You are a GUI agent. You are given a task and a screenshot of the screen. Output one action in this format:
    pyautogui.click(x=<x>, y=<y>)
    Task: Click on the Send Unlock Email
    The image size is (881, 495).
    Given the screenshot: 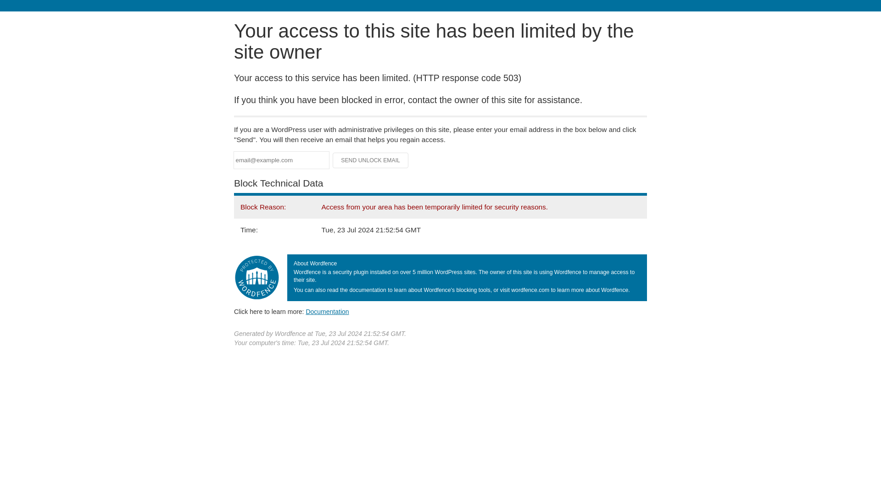 What is the action you would take?
    pyautogui.click(x=371, y=160)
    